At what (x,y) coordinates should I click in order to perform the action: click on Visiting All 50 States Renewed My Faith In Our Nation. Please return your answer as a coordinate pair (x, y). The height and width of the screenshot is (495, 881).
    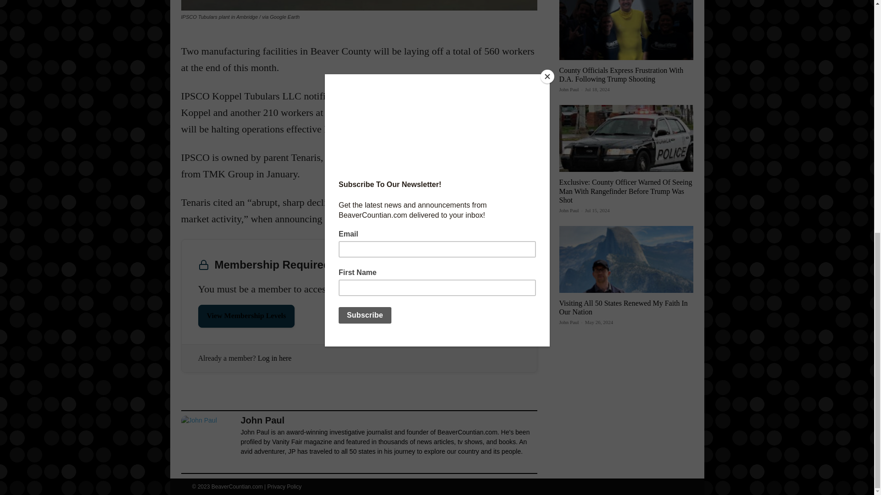
    Looking at the image, I should click on (623, 308).